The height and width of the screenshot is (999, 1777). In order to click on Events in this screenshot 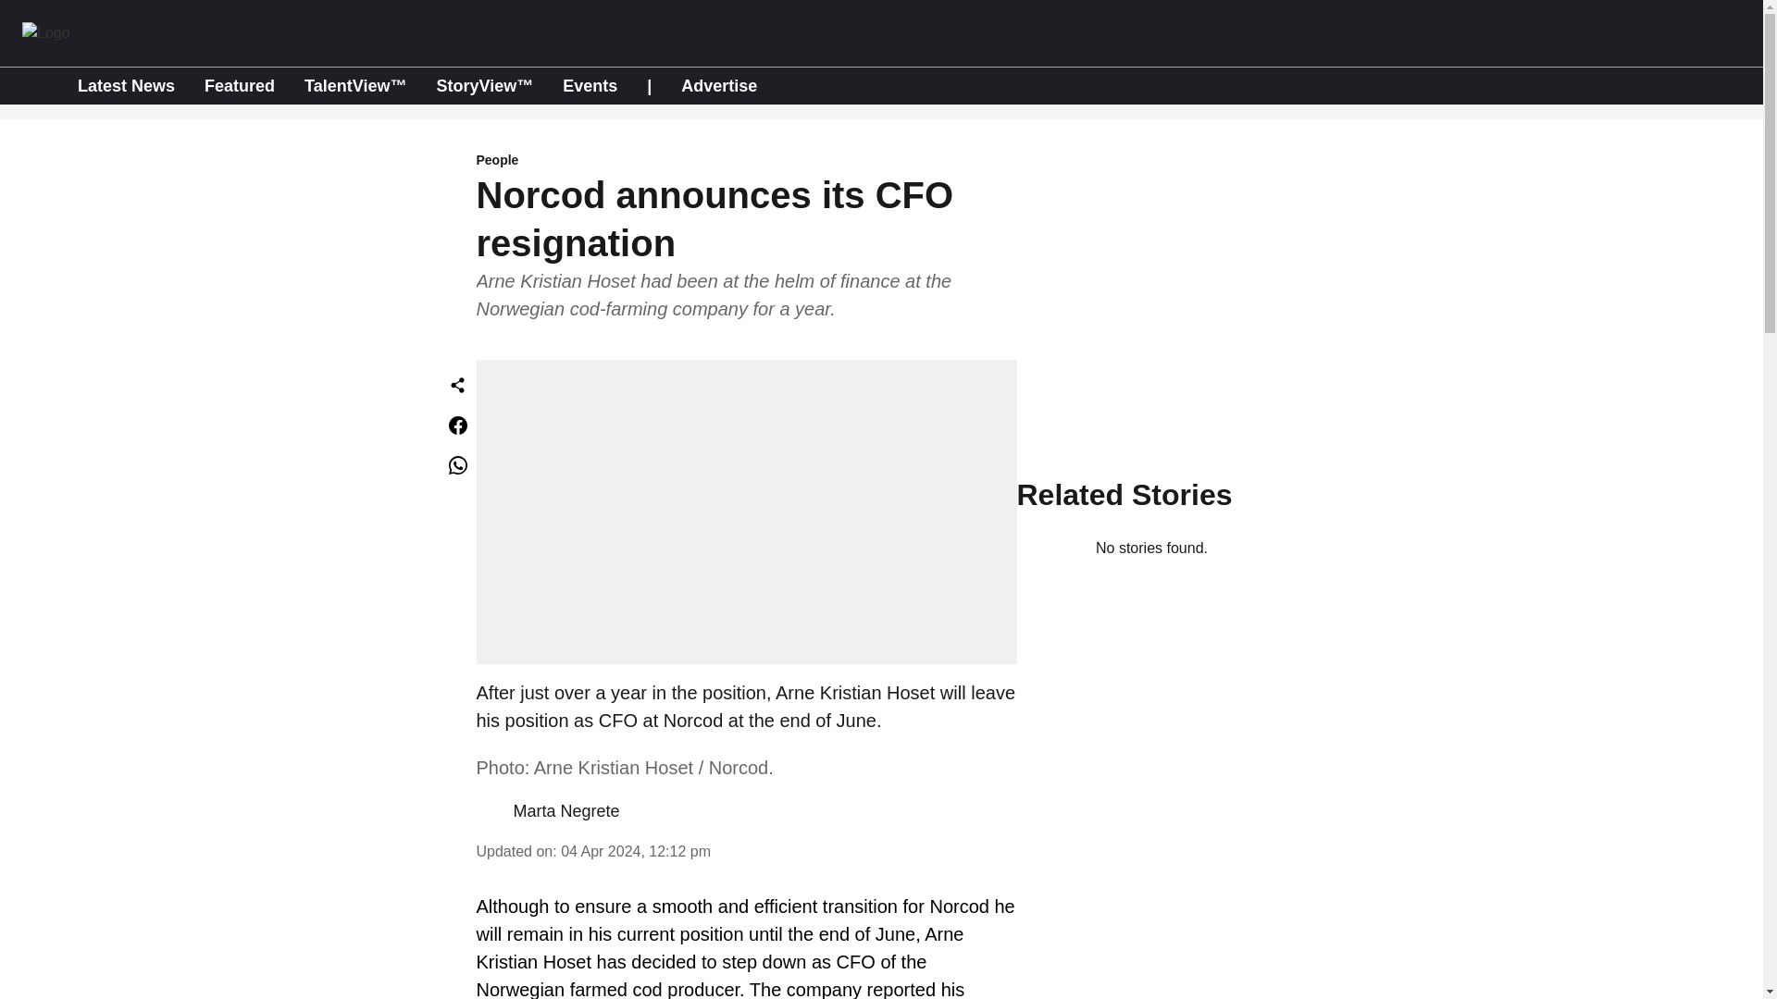, I will do `click(590, 85)`.